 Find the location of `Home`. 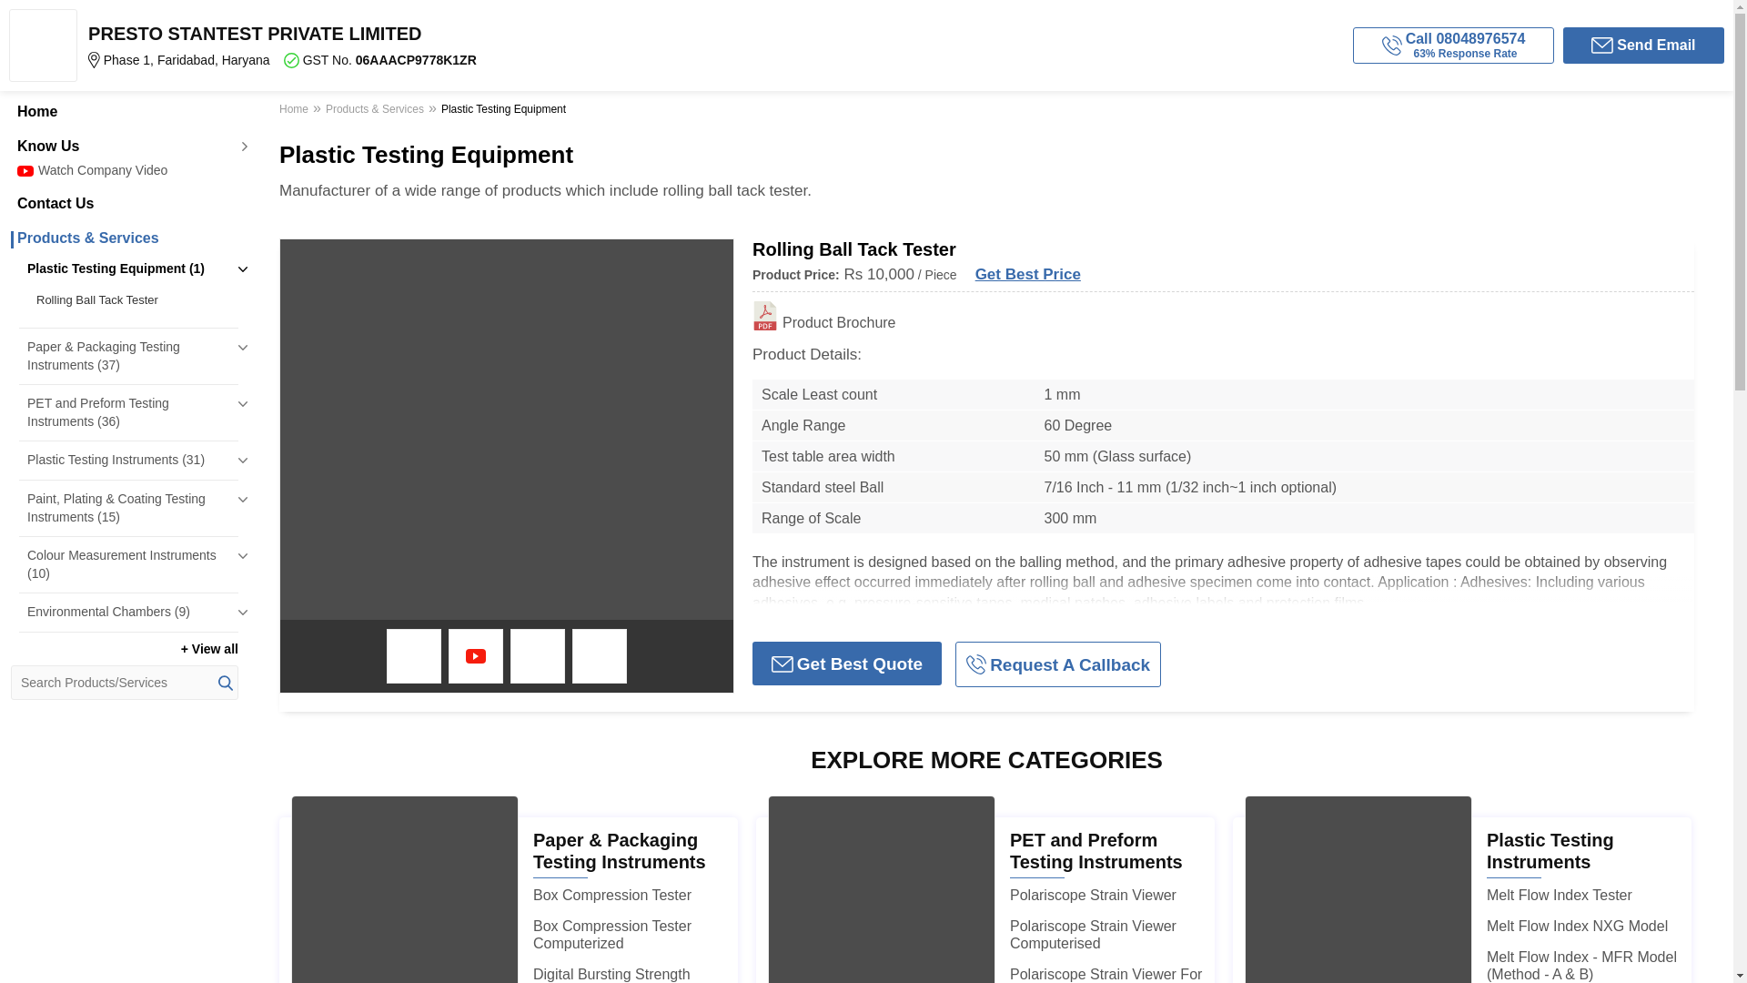

Home is located at coordinates (124, 111).